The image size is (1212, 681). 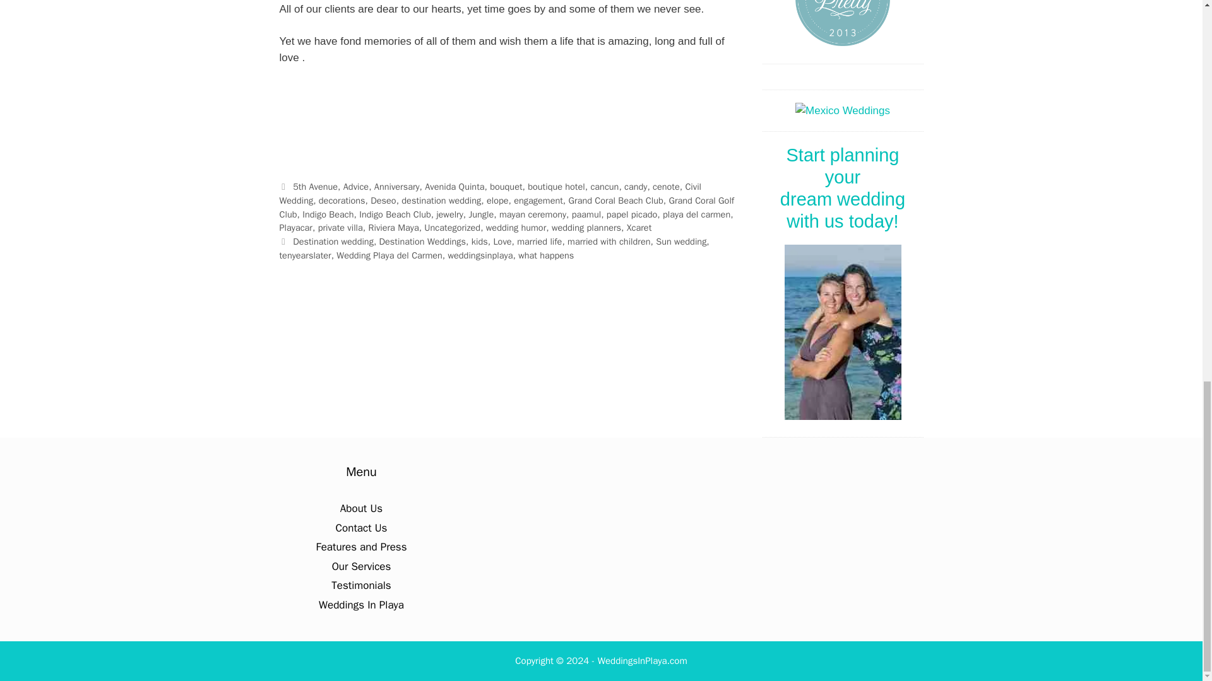 I want to click on cenote, so click(x=667, y=187).